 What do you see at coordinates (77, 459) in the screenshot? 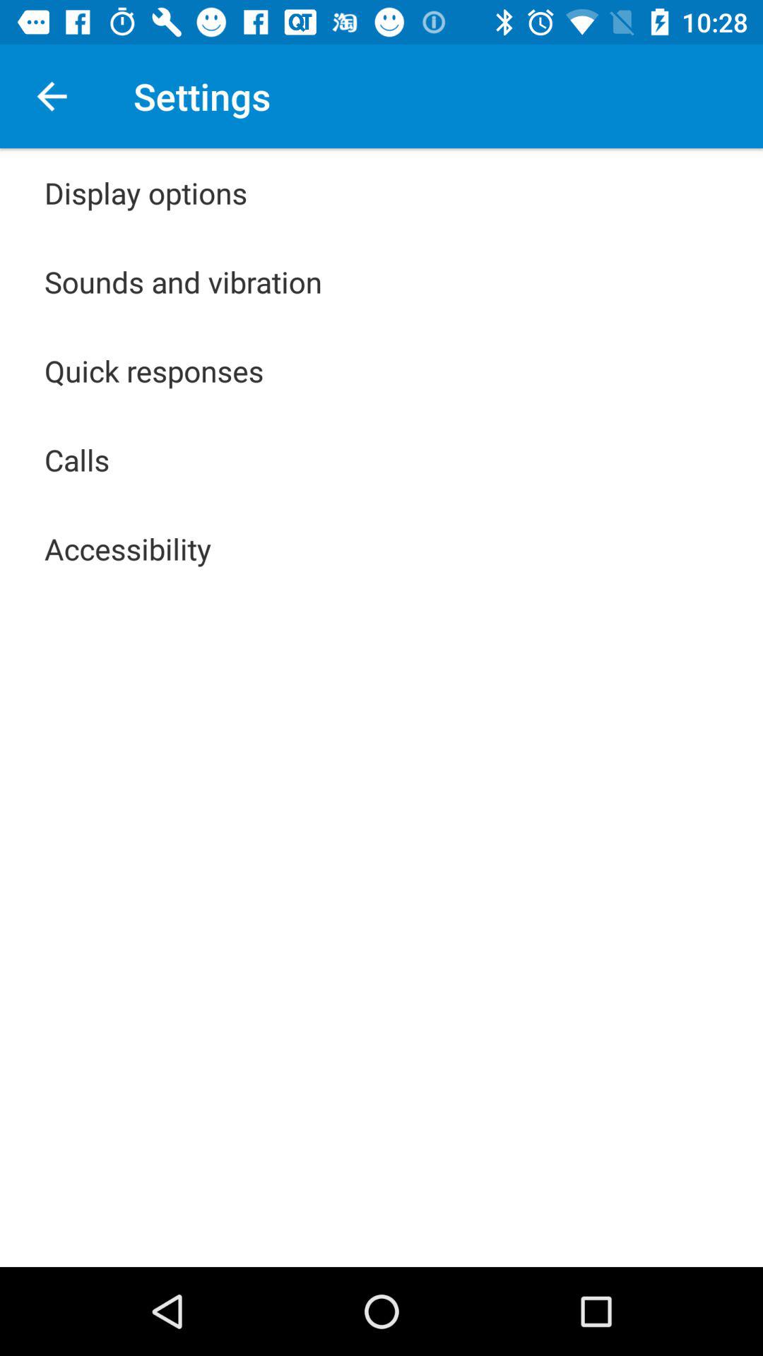
I see `turn on item above accessibility item` at bounding box center [77, 459].